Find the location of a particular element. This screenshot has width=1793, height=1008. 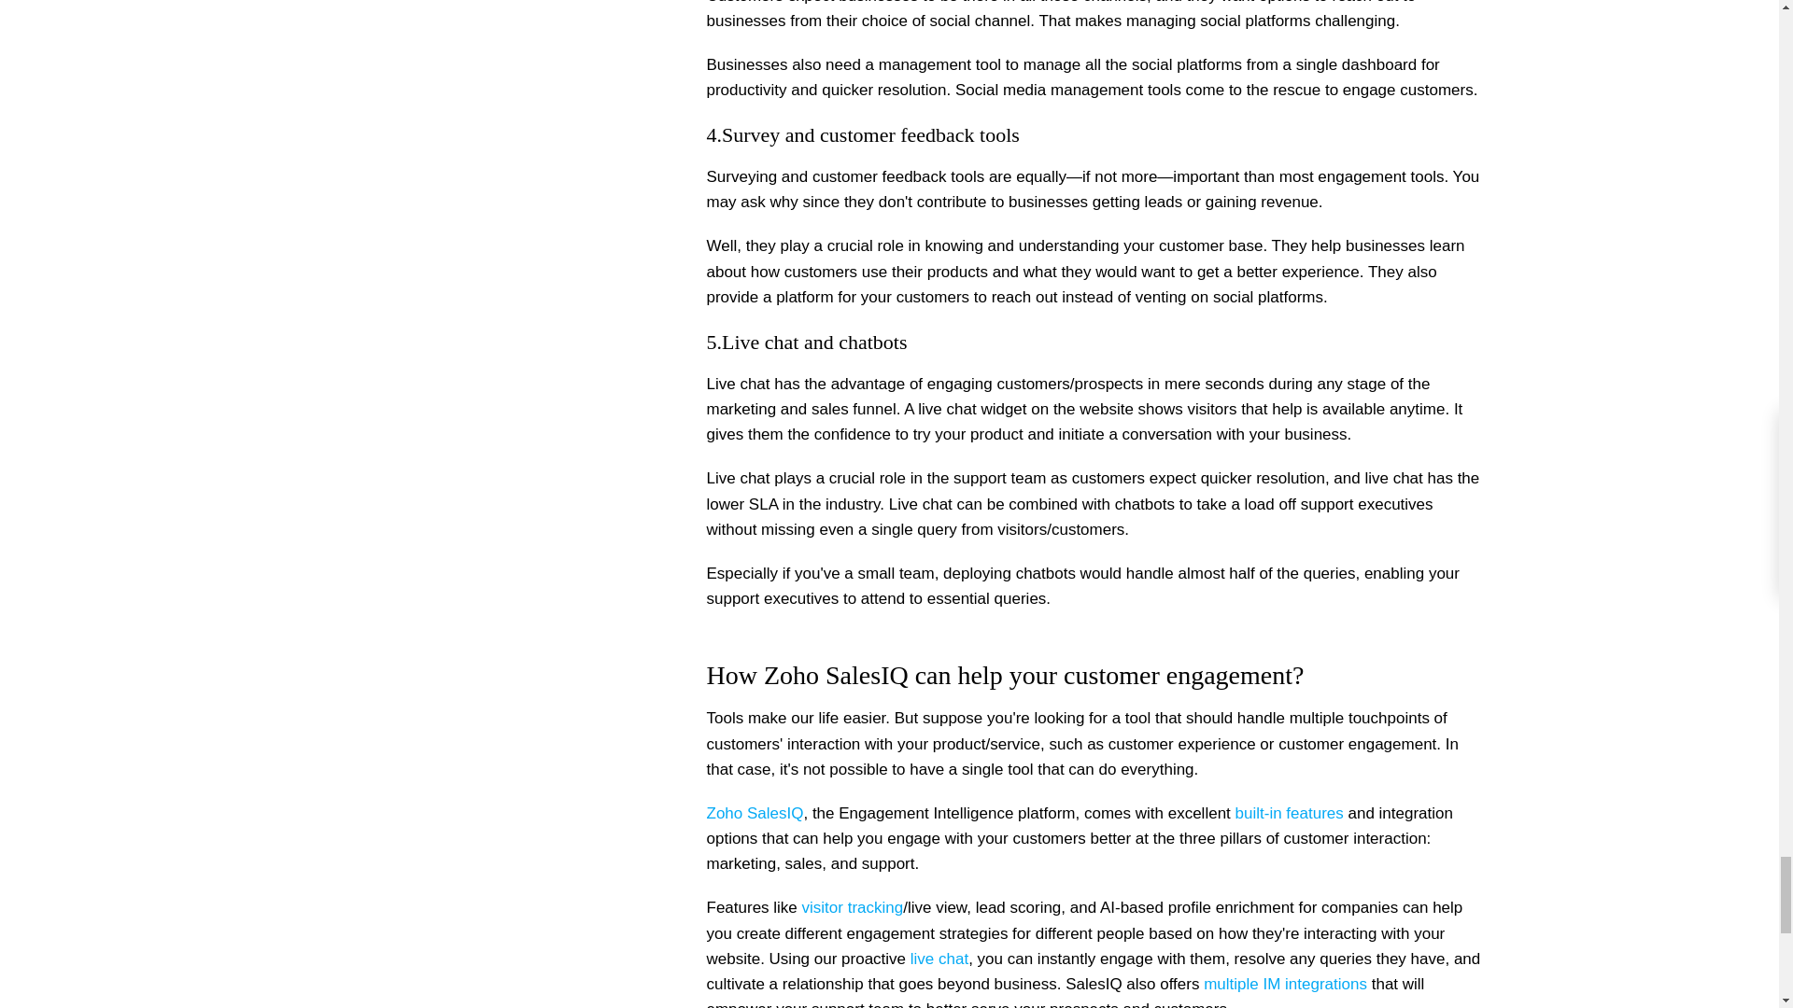

multiple IM integrations is located at coordinates (1287, 984).